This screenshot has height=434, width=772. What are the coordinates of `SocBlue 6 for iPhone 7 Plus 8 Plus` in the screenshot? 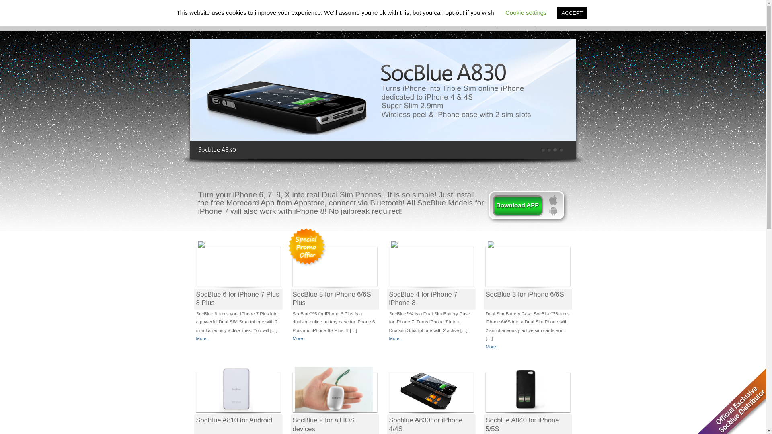 It's located at (238, 299).